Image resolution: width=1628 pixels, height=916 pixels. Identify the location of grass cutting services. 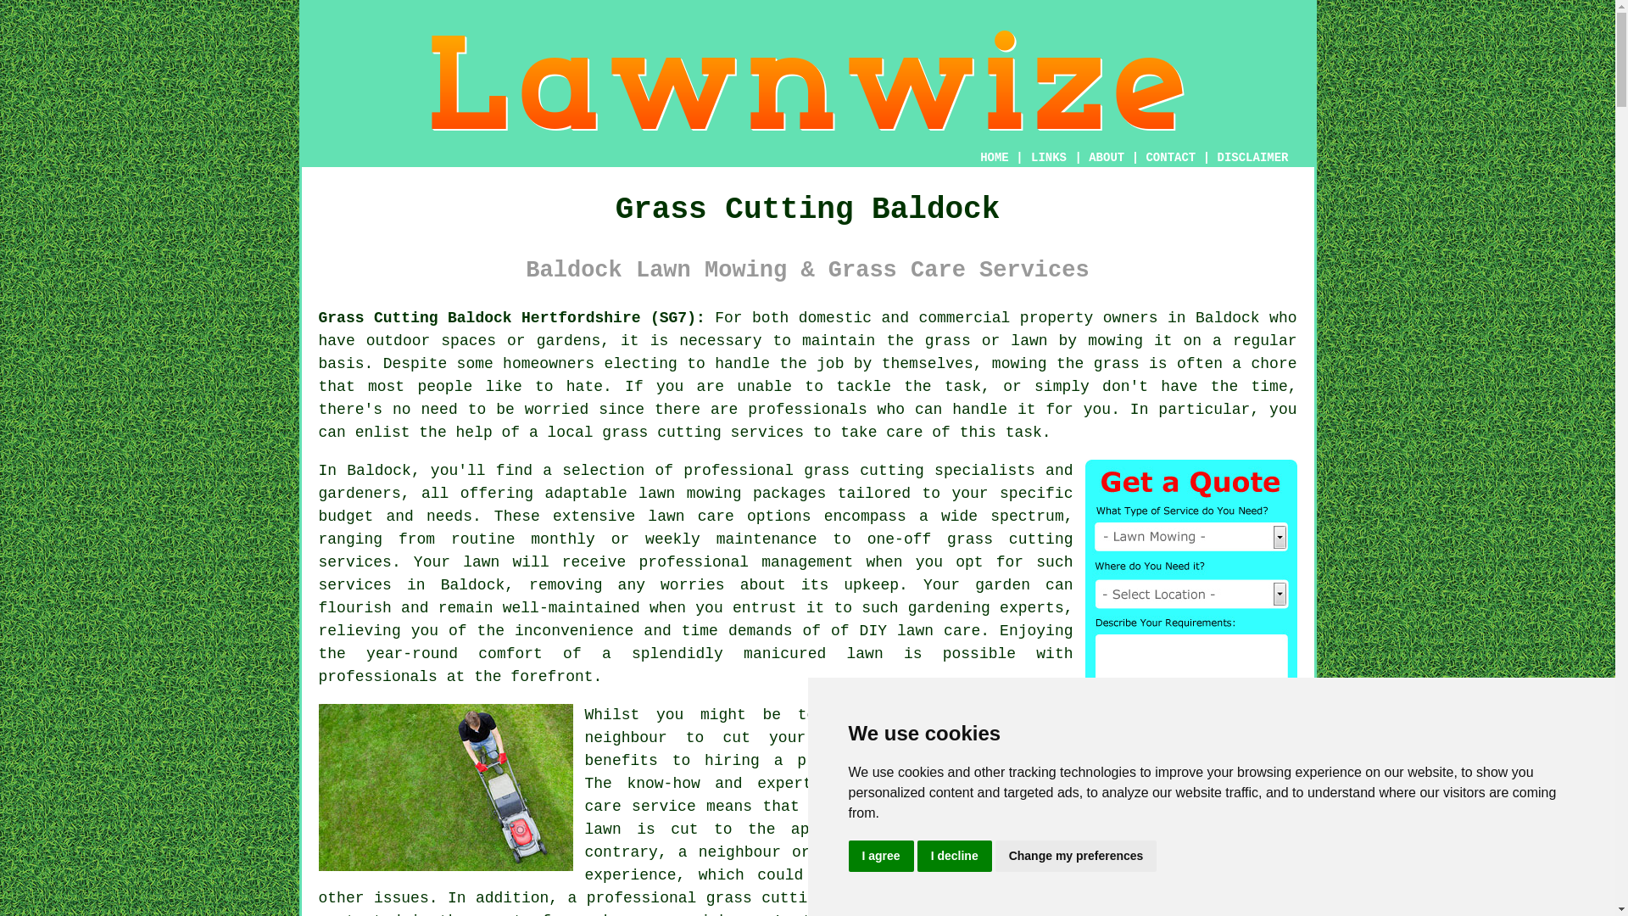
(695, 550).